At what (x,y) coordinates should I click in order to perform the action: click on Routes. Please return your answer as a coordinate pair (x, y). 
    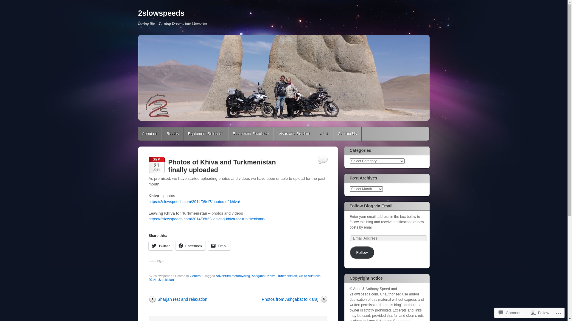
    Looking at the image, I should click on (173, 134).